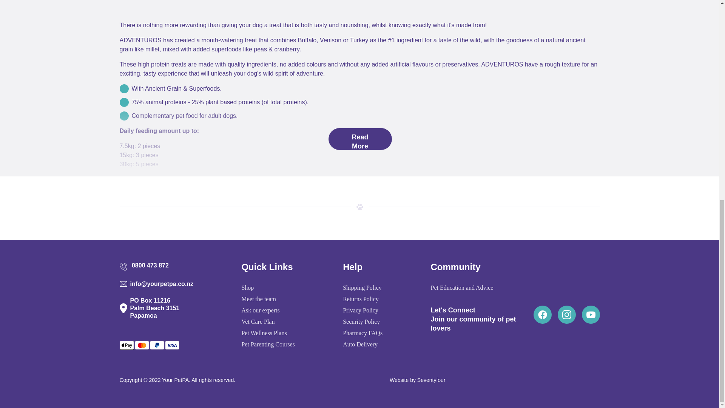  Describe the element at coordinates (156, 345) in the screenshot. I see `PayPal` at that location.